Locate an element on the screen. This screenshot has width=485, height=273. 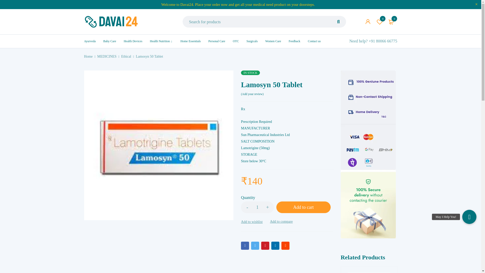
Surgicals is located at coordinates (252, 41).